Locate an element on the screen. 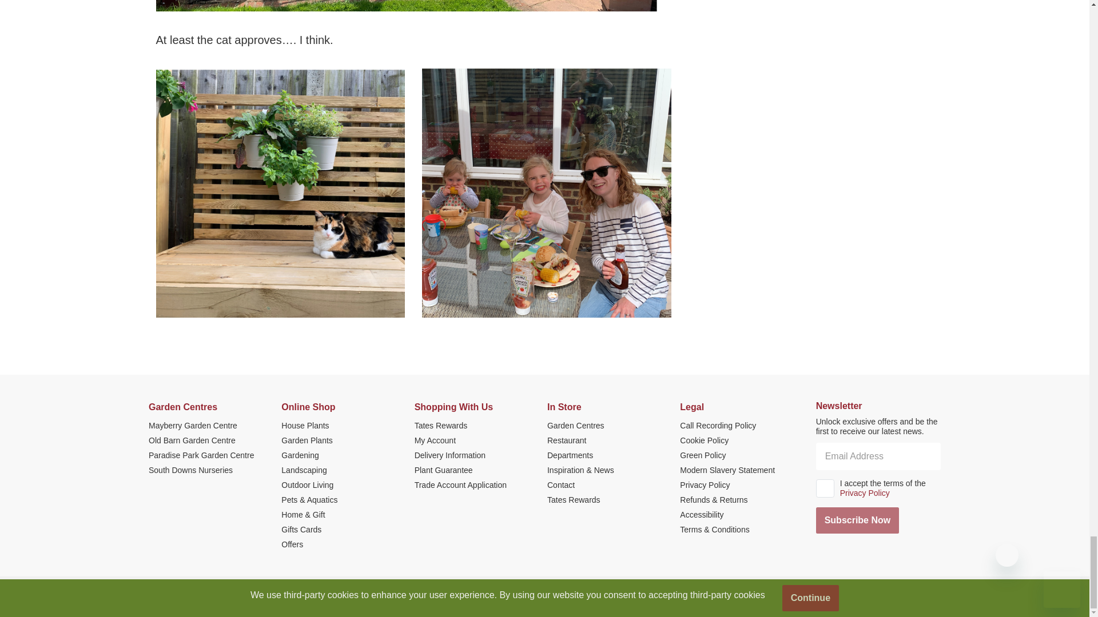 Image resolution: width=1098 pixels, height=617 pixels. Our outdoor living space is complete is located at coordinates (406, 6).